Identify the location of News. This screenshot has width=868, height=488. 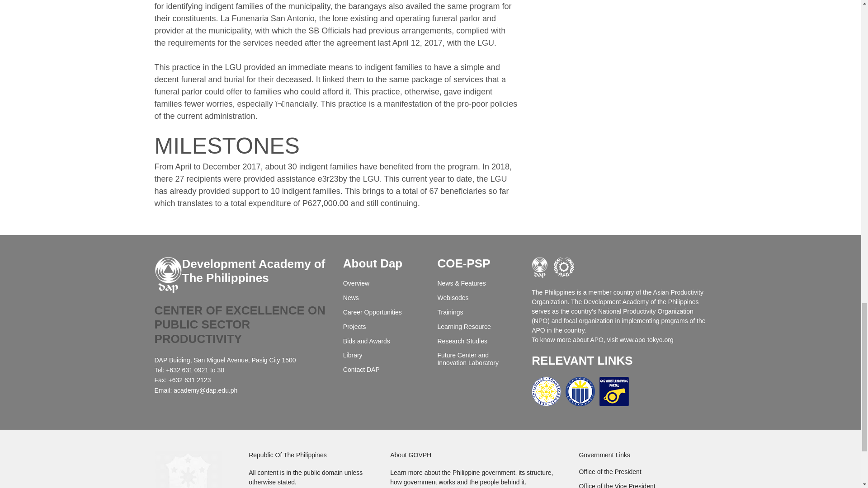
(383, 298).